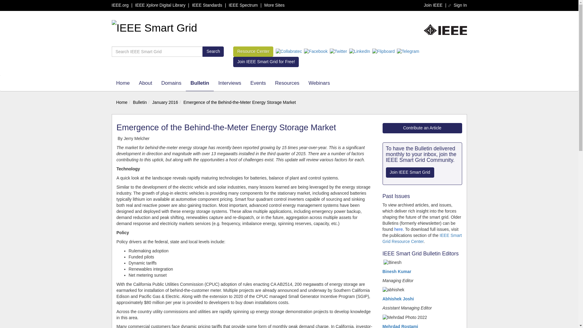 This screenshot has height=328, width=583. I want to click on IEEE Xplore Digital Library, so click(160, 5).